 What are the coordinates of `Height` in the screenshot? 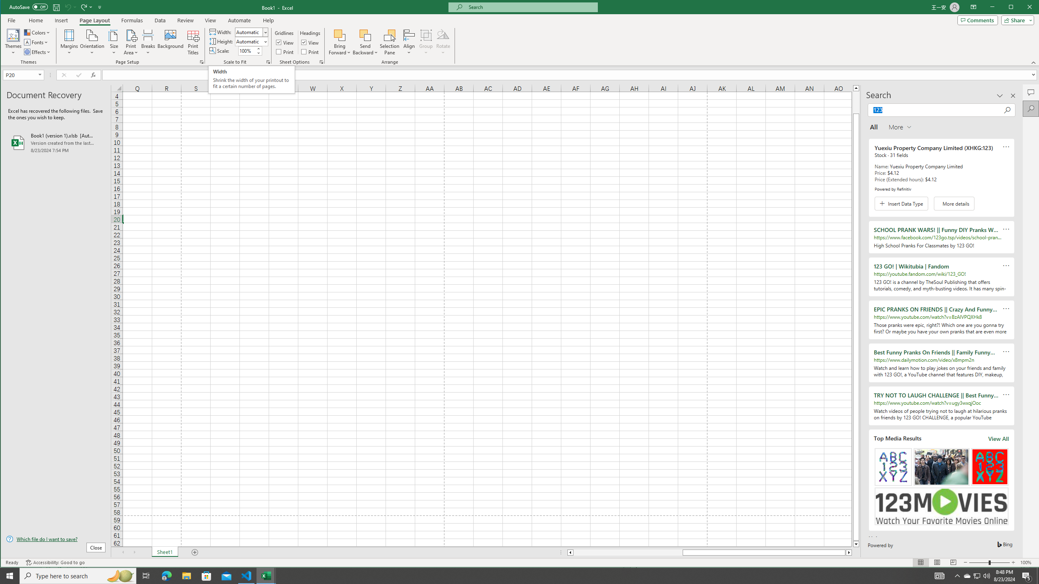 It's located at (856, 102).